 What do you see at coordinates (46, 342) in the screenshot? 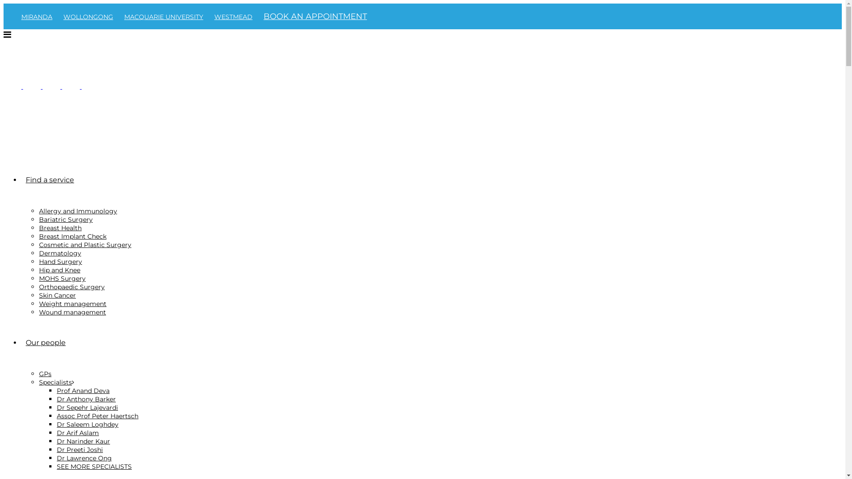
I see `Our people` at bounding box center [46, 342].